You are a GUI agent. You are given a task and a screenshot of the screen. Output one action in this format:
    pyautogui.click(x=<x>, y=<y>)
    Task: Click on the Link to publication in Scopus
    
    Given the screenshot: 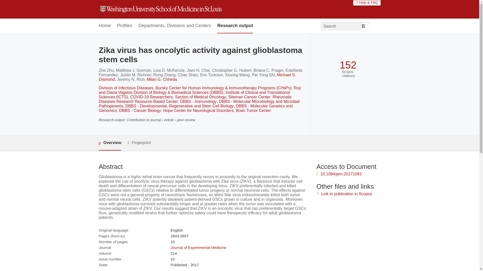 What is the action you would take?
    pyautogui.click(x=347, y=194)
    